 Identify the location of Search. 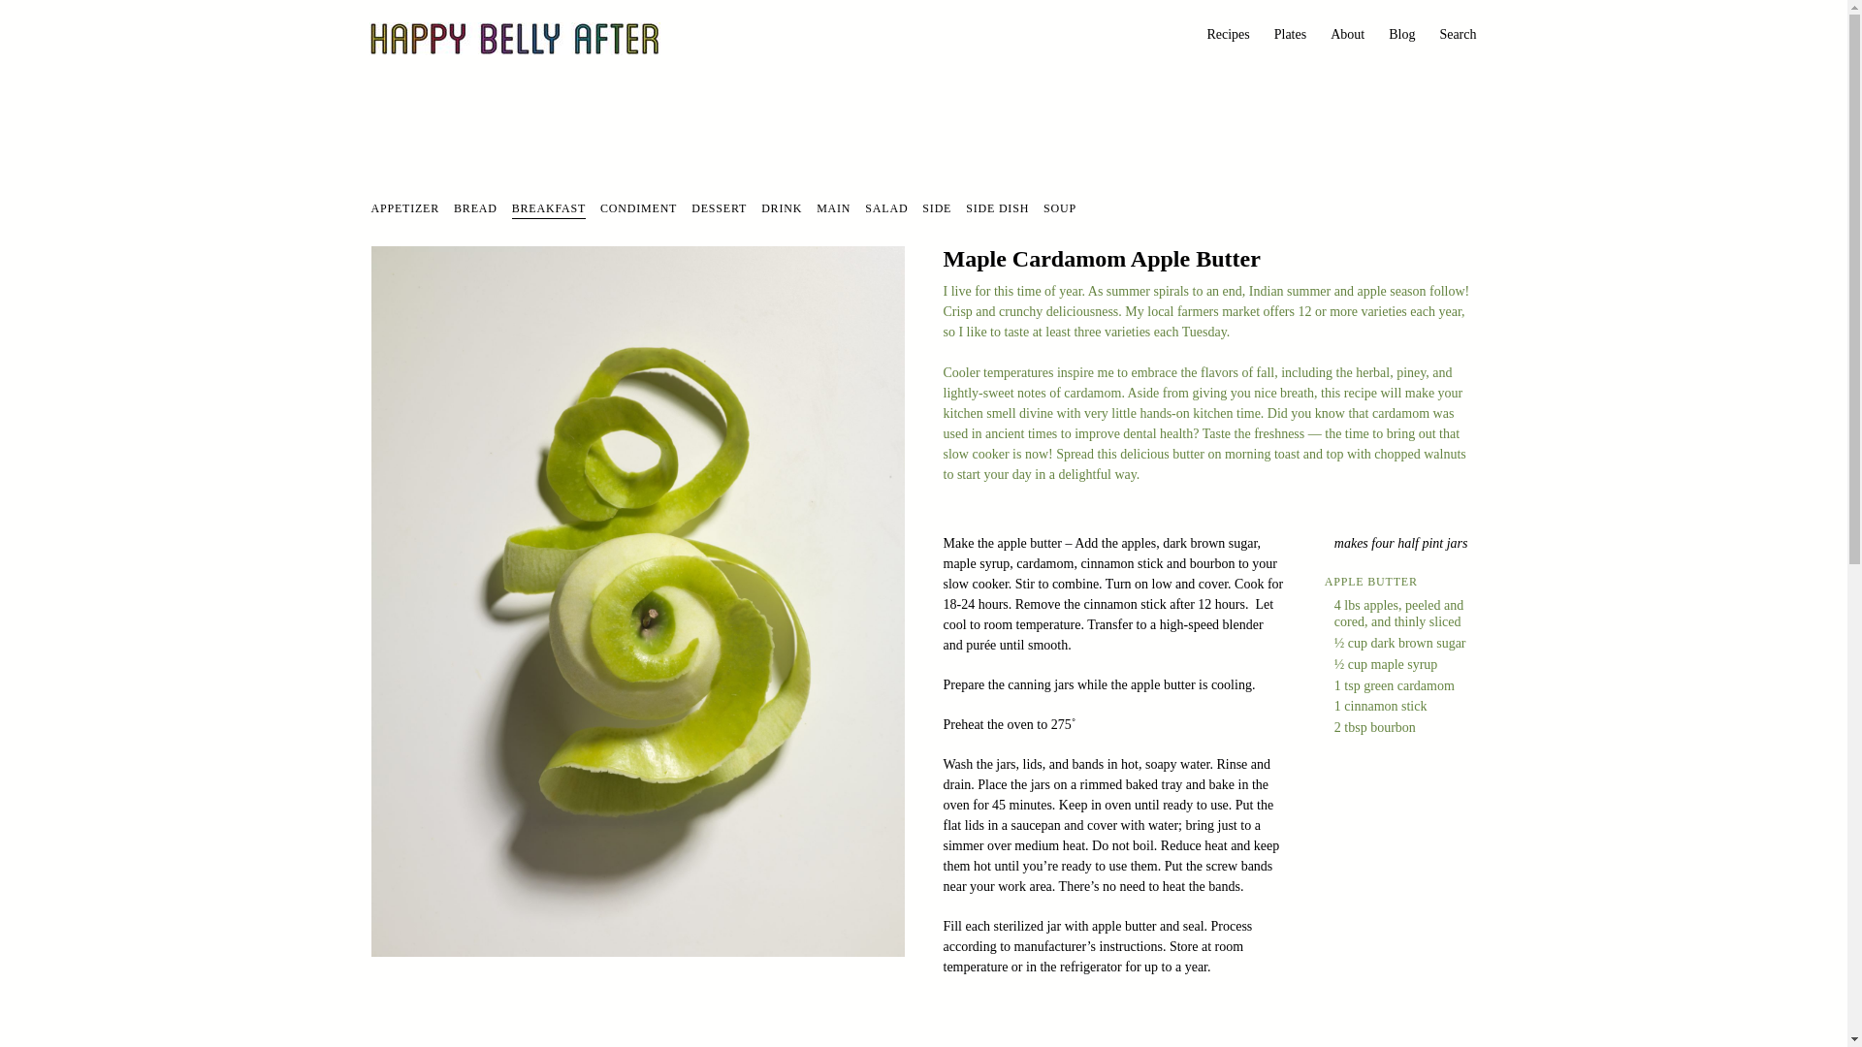
(1458, 36).